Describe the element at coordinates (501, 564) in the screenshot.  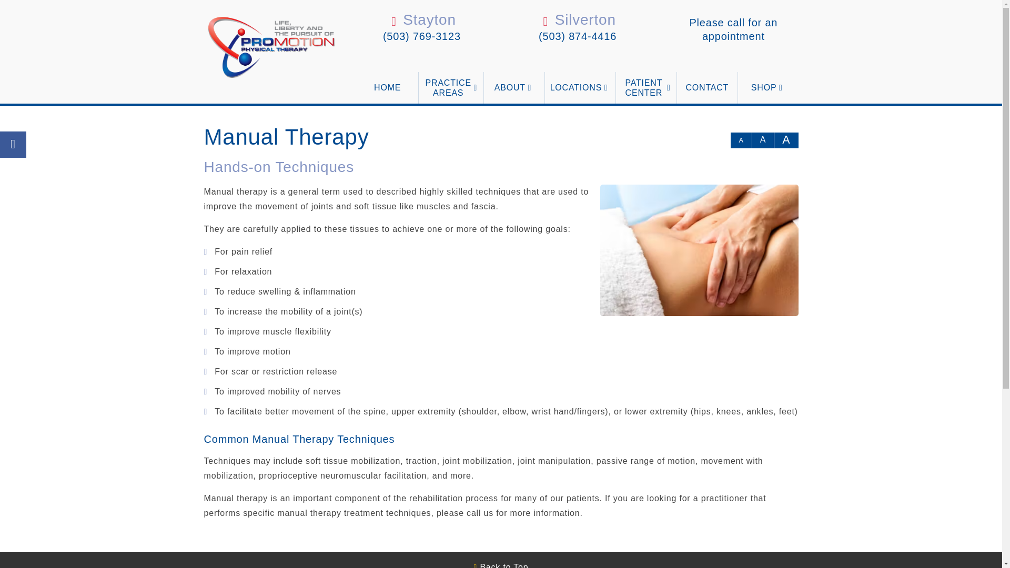
I see `Back to Top` at that location.